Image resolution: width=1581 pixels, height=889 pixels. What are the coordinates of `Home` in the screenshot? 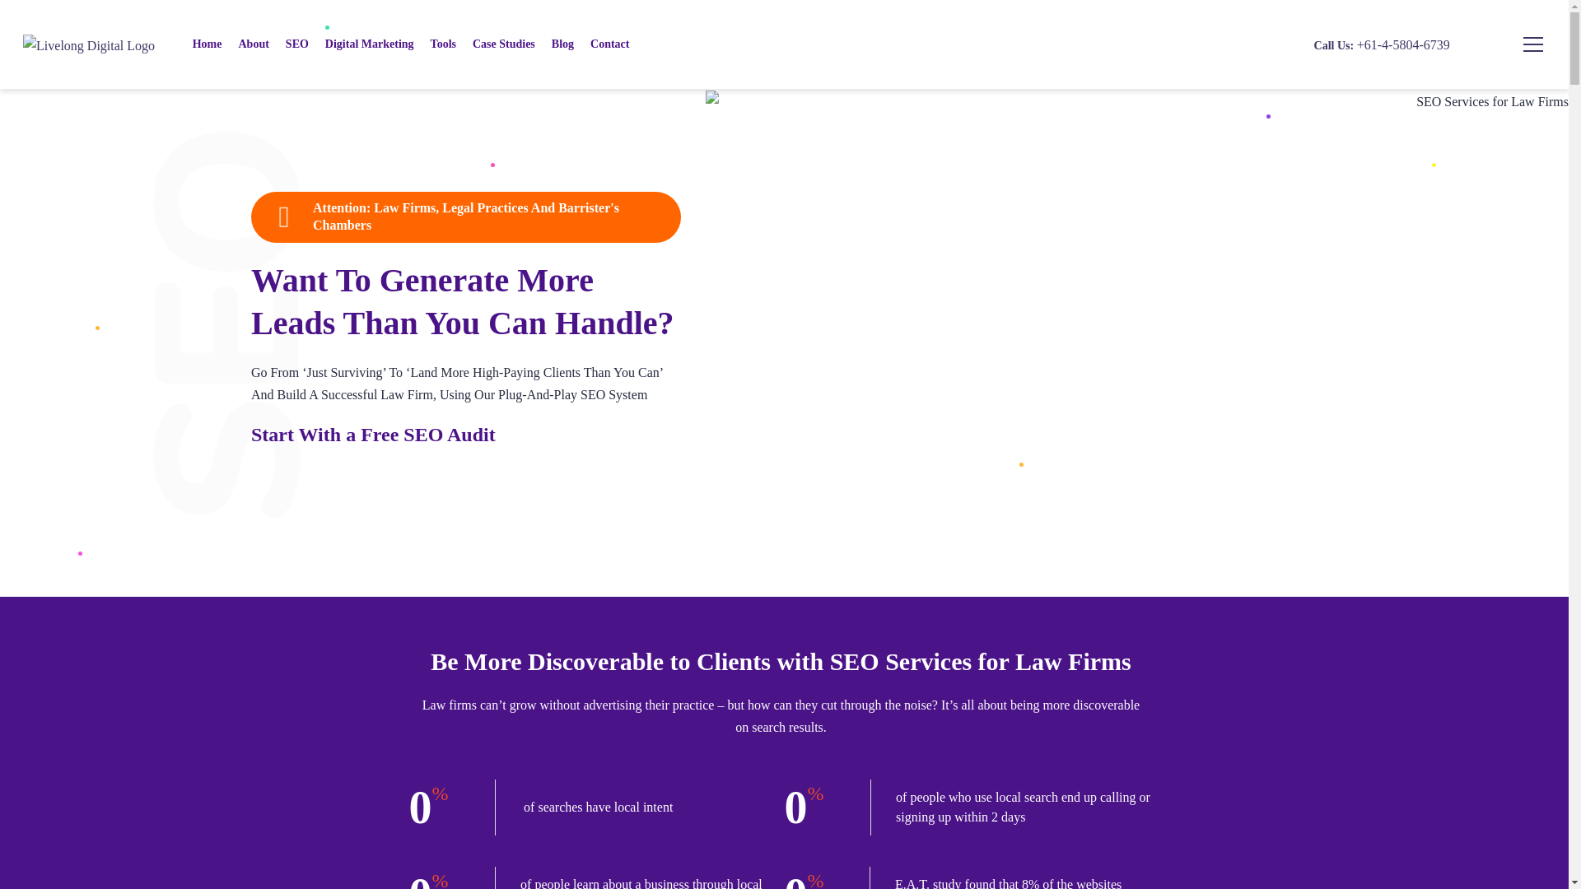 It's located at (208, 44).